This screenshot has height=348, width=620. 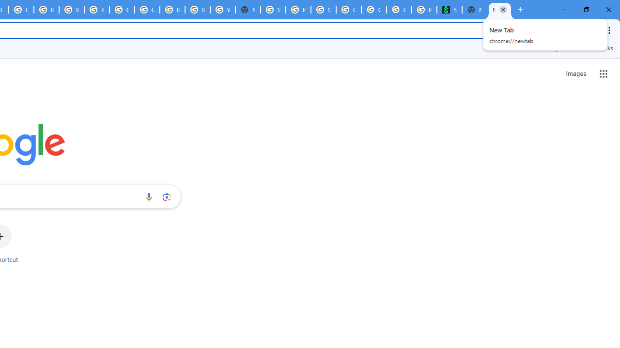 What do you see at coordinates (147, 10) in the screenshot?
I see `Google Cloud Platform` at bounding box center [147, 10].